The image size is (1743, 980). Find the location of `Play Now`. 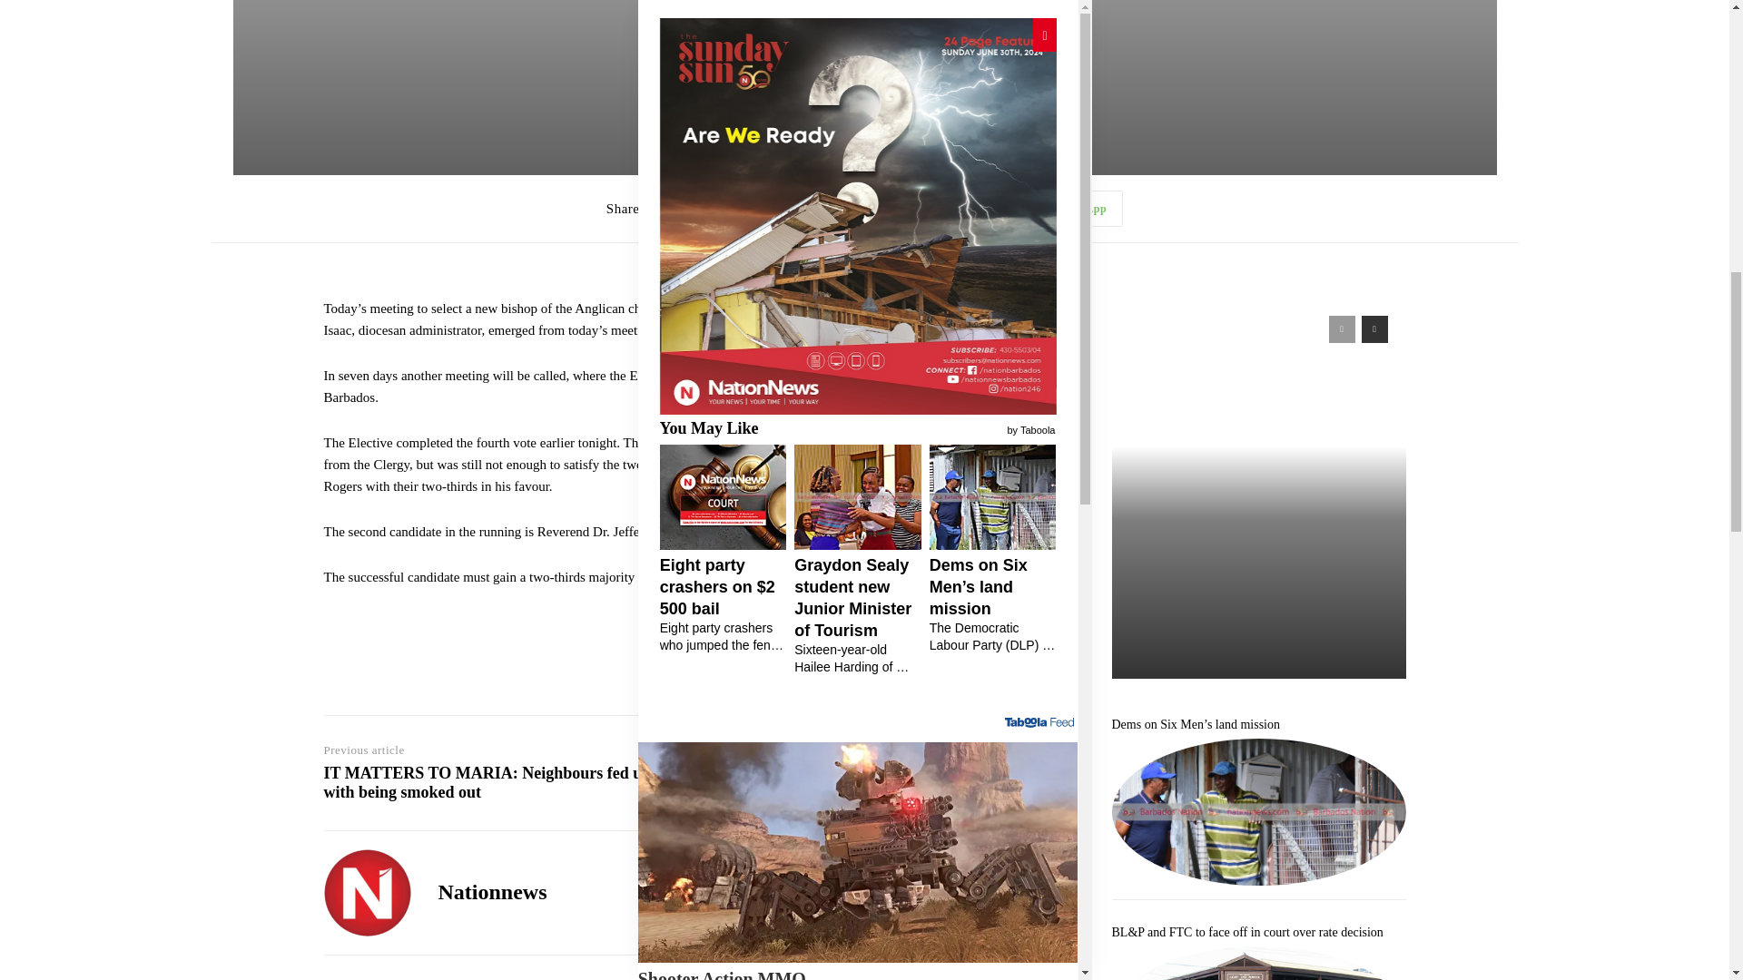

Play Now is located at coordinates (672, 51).